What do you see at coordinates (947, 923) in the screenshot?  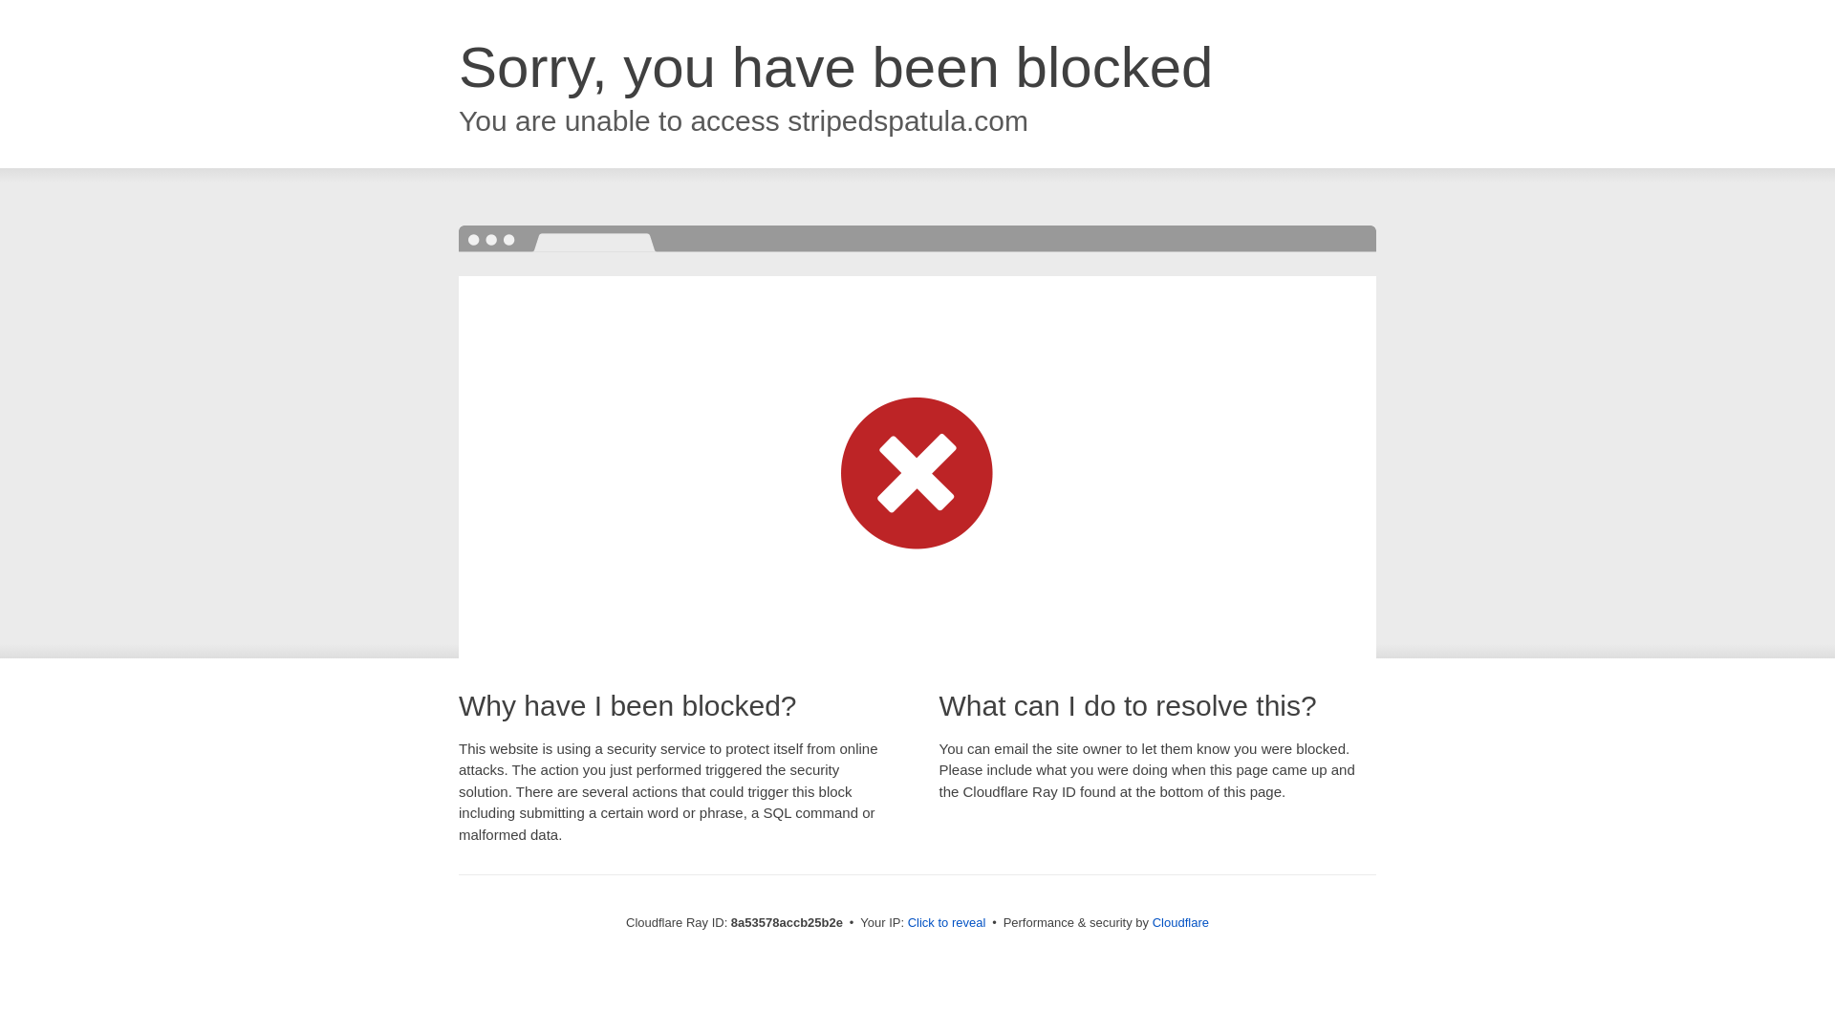 I see `Click to reveal` at bounding box center [947, 923].